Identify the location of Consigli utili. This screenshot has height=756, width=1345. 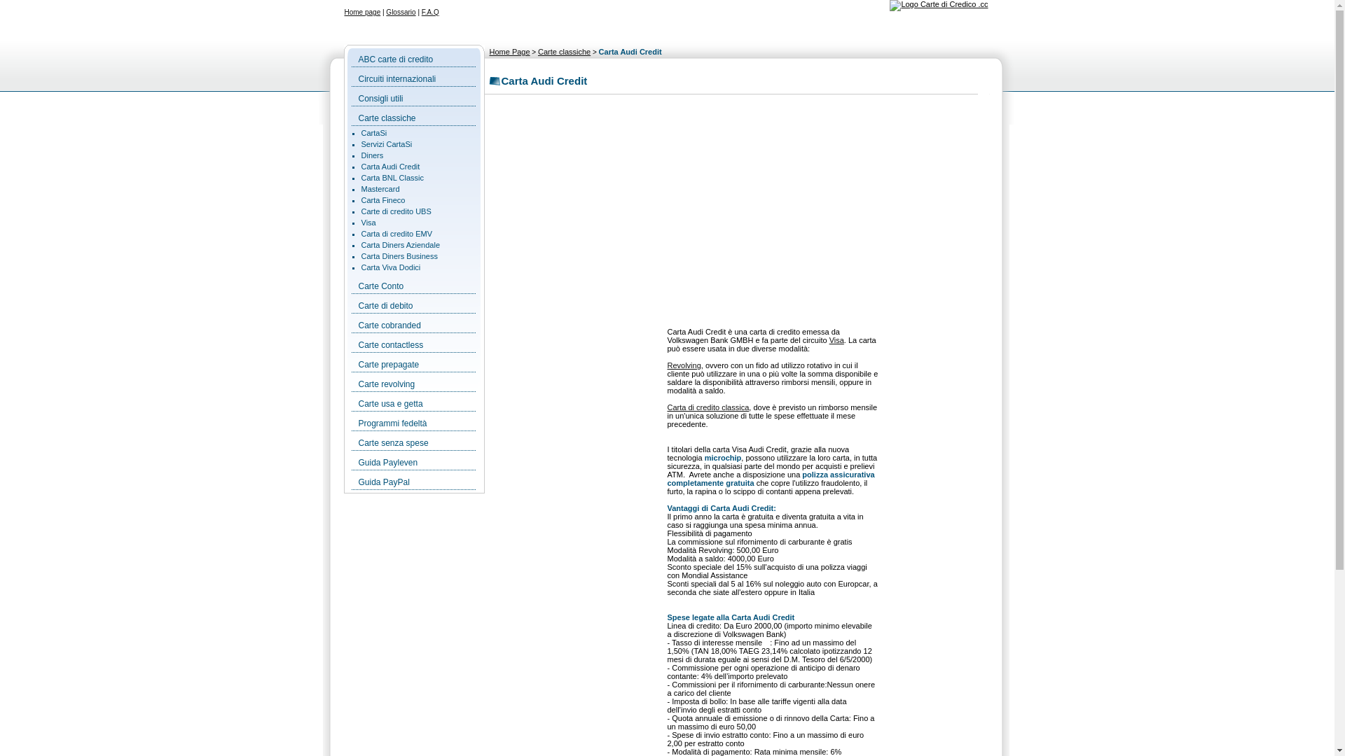
(381, 99).